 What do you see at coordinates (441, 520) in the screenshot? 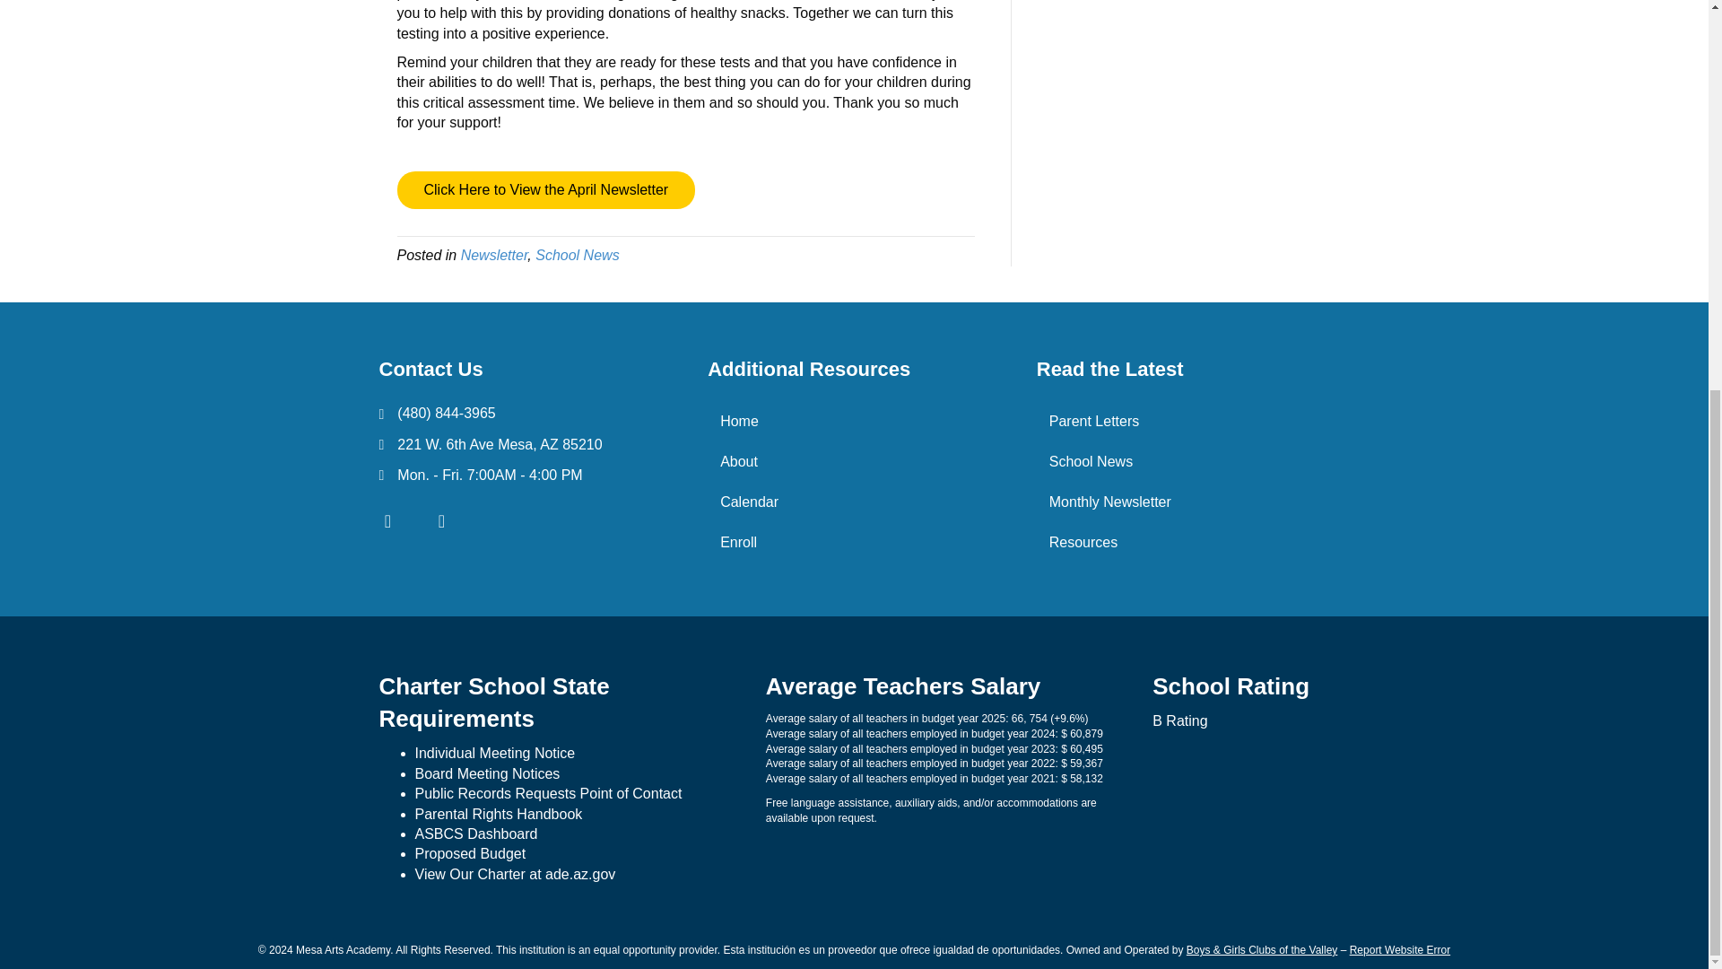
I see `Instagram` at bounding box center [441, 520].